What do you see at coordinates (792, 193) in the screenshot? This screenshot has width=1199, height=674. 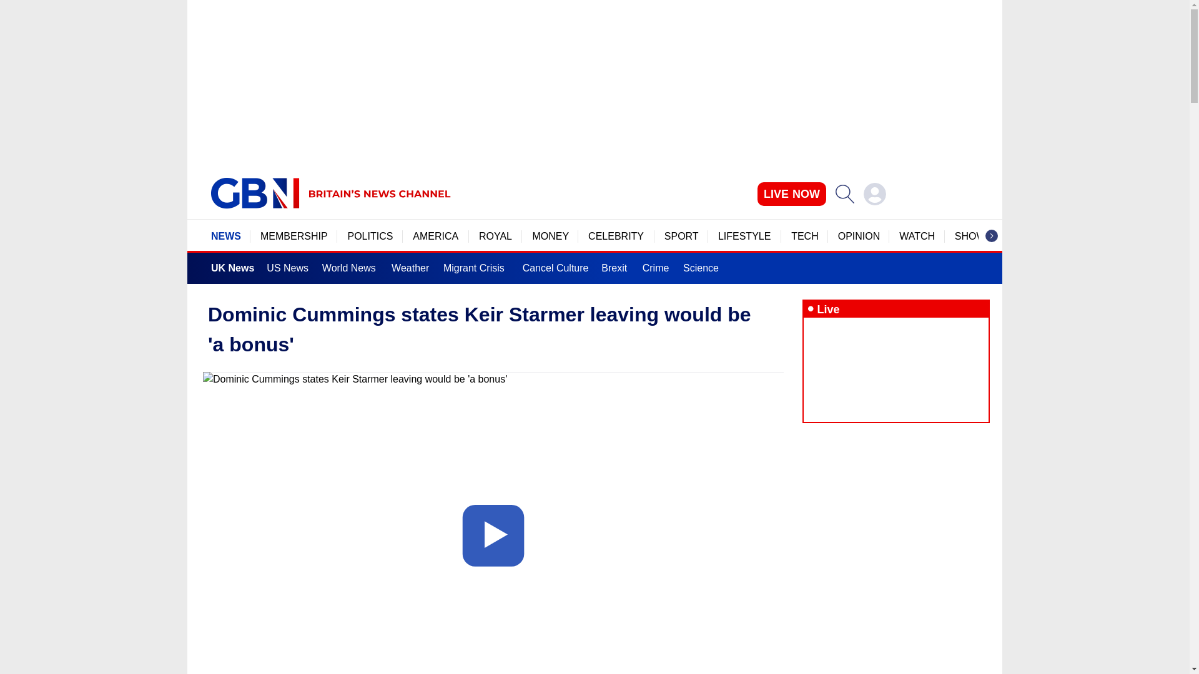 I see `LIVE` at bounding box center [792, 193].